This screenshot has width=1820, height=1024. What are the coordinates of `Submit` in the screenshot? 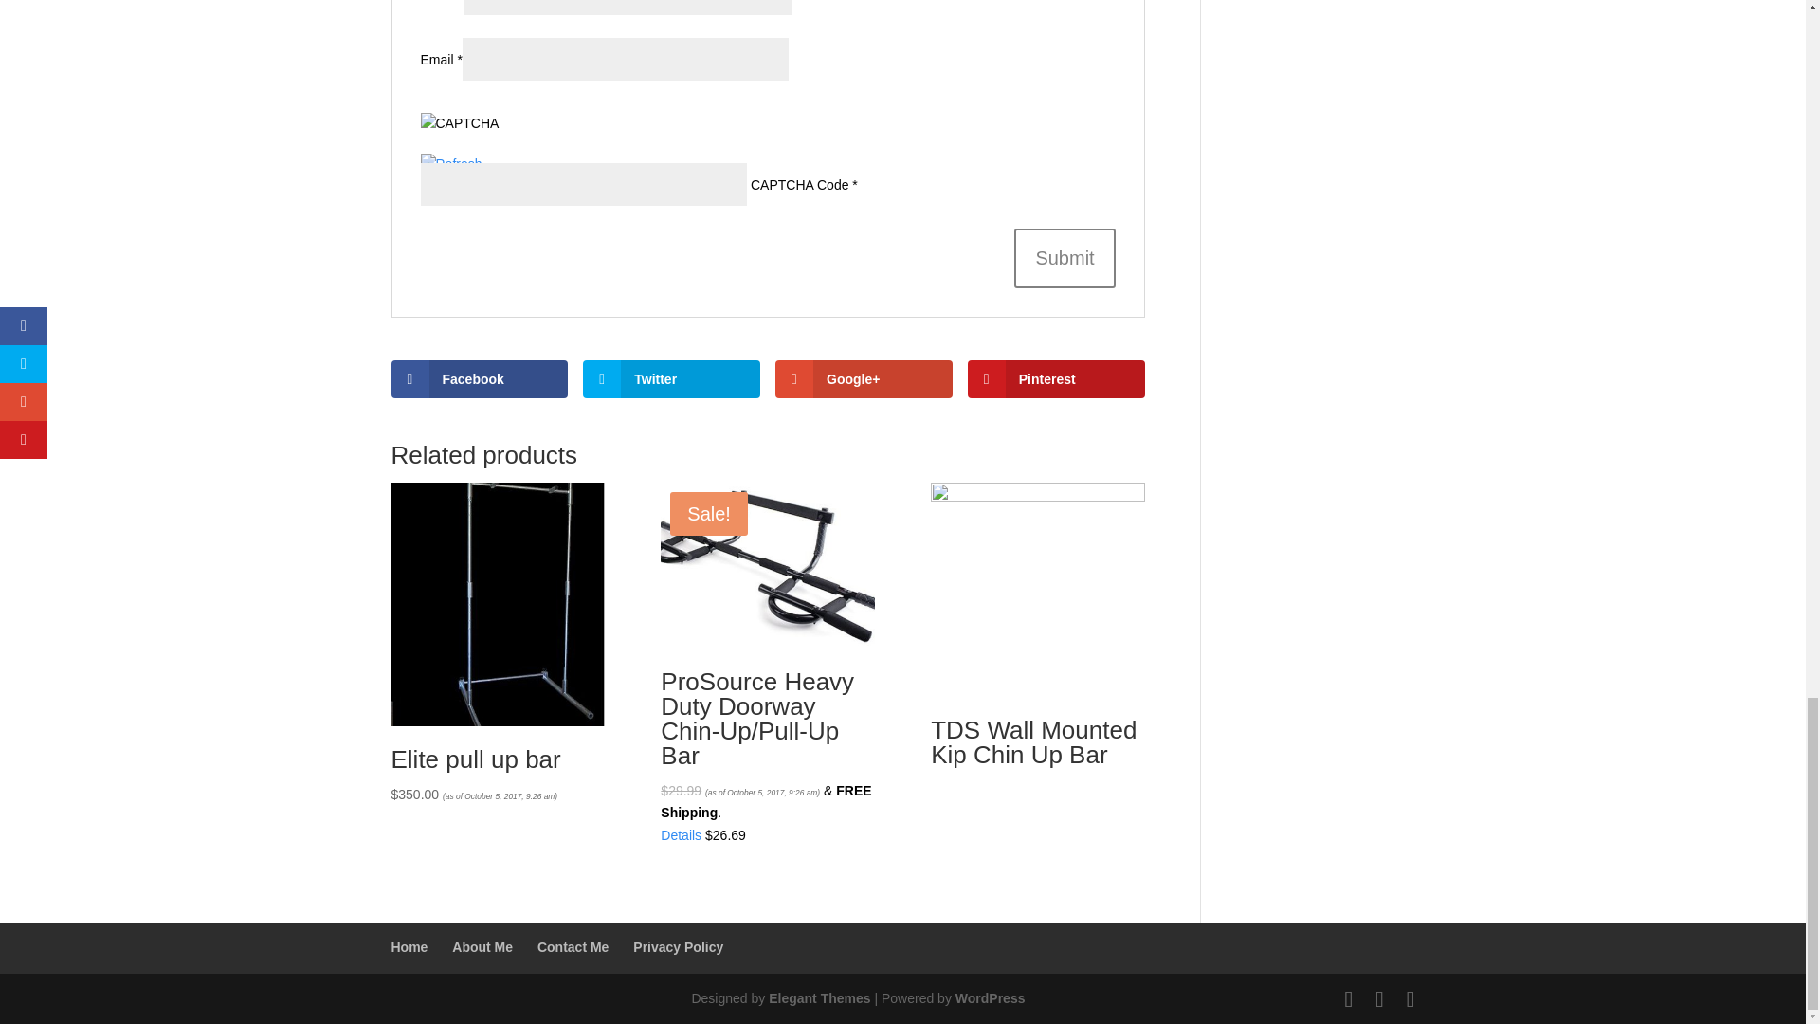 It's located at (1064, 258).